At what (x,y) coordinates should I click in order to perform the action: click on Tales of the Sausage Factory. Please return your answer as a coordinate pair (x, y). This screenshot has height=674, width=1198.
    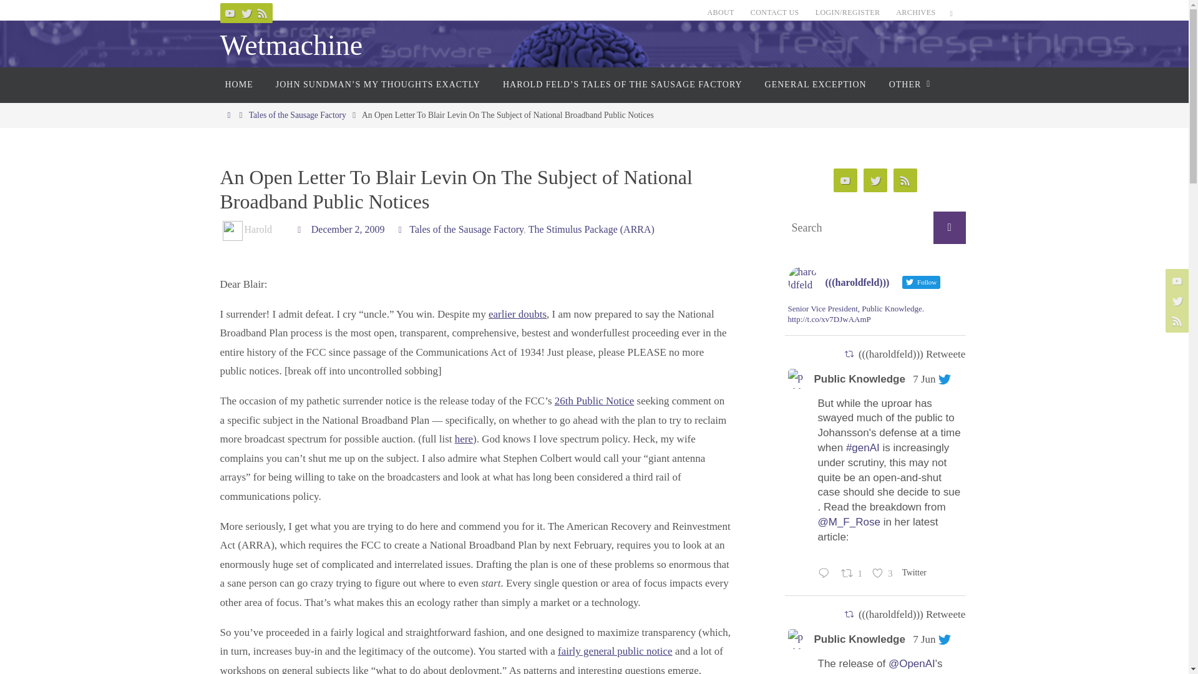
    Looking at the image, I should click on (467, 229).